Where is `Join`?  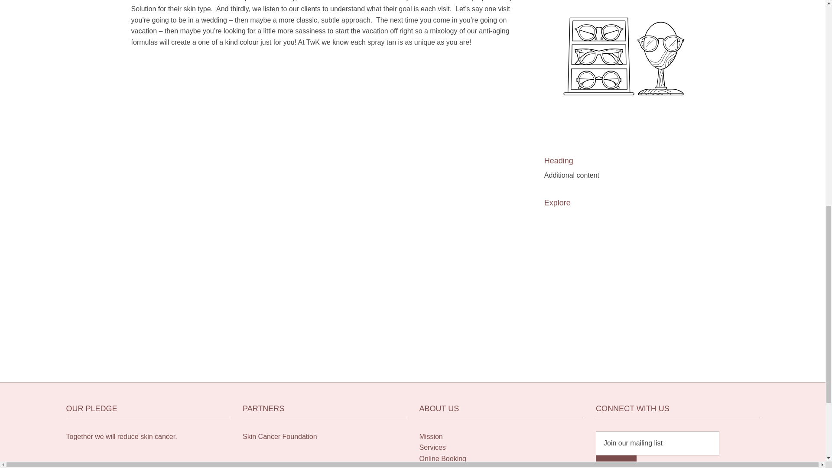
Join is located at coordinates (616, 461).